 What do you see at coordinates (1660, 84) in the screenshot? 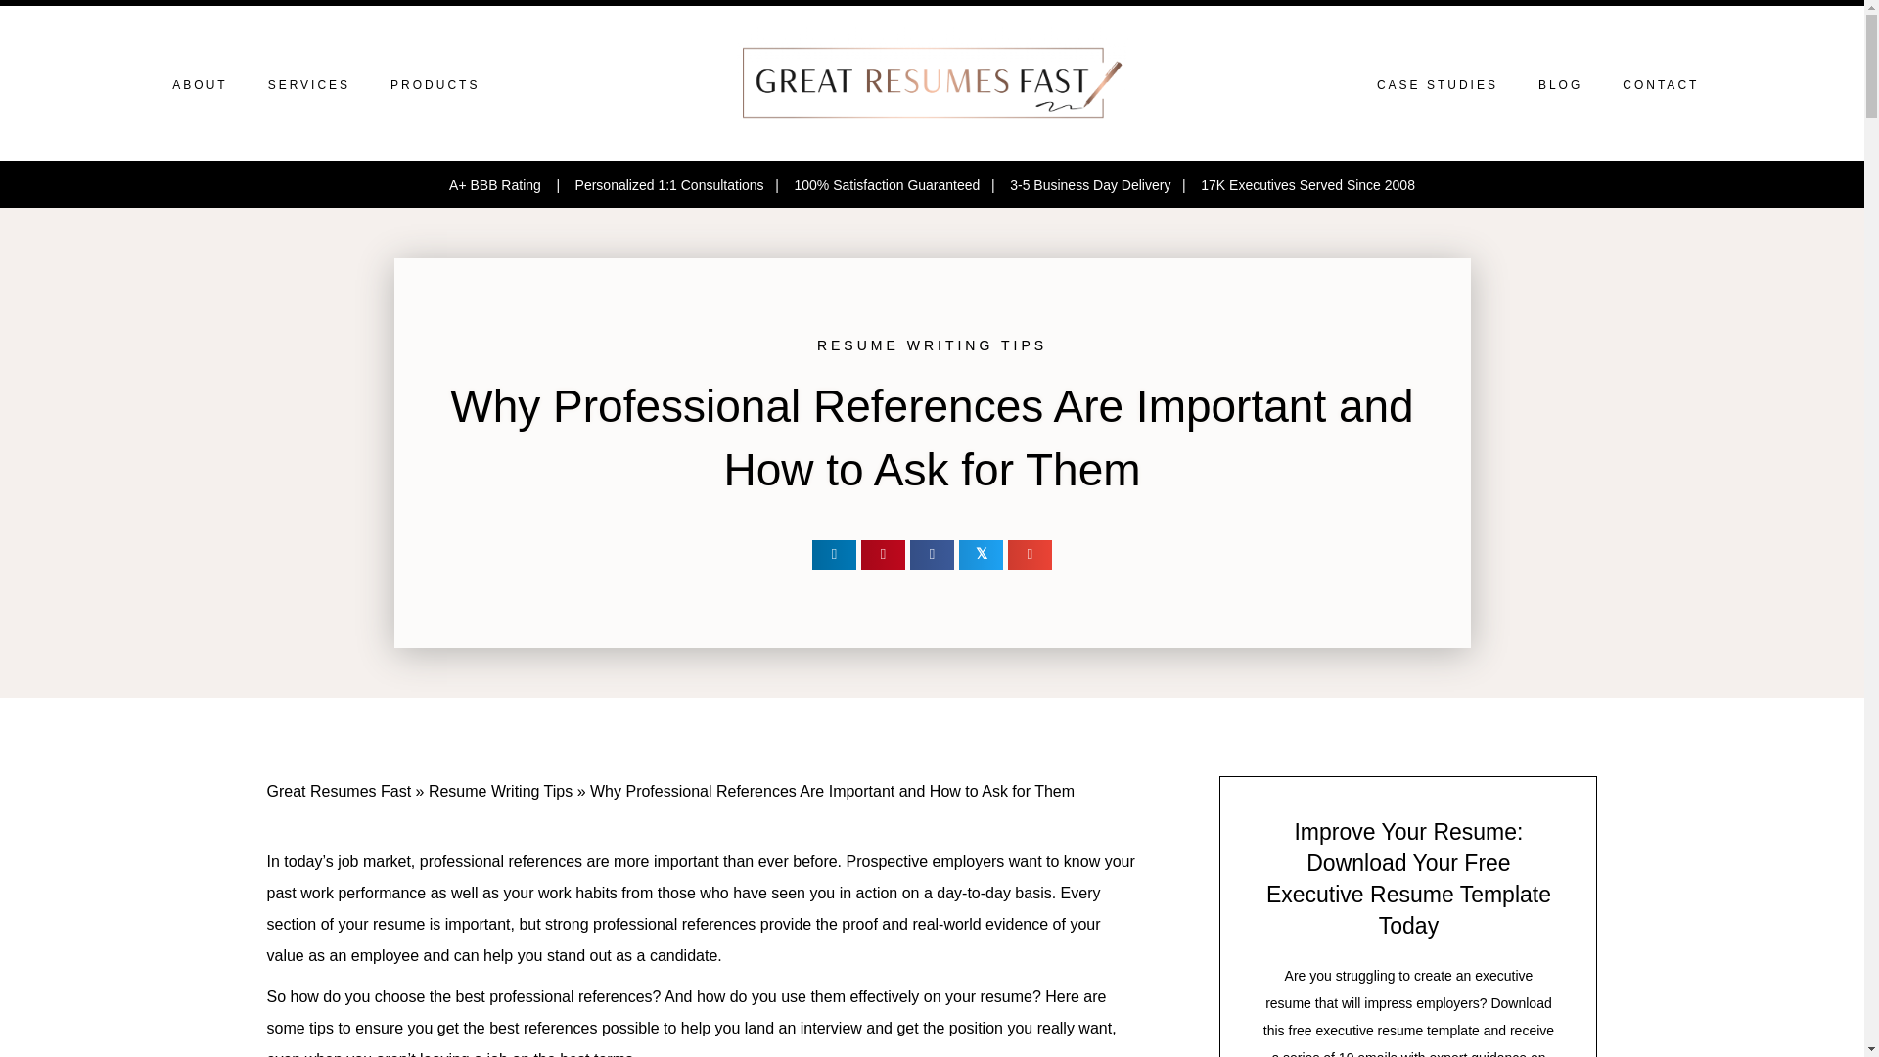
I see `CONTACT` at bounding box center [1660, 84].